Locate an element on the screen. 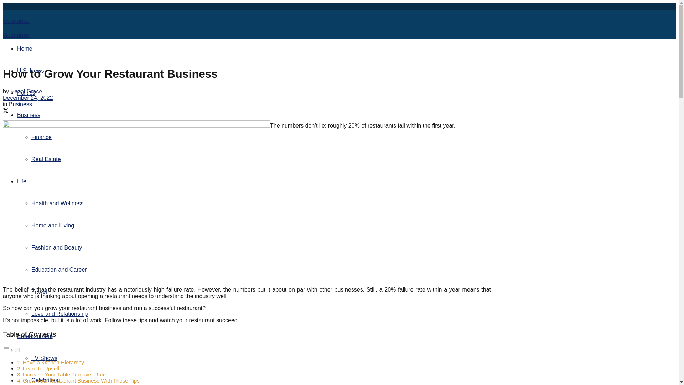 The height and width of the screenshot is (385, 684). Life is located at coordinates (22, 181).